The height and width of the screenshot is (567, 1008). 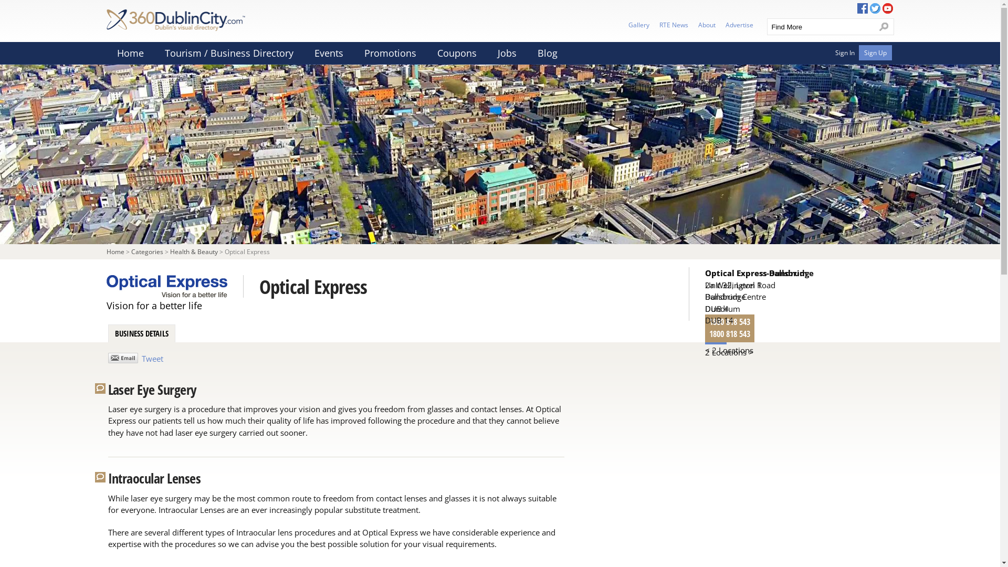 I want to click on Health & Beauty, so click(x=194, y=252).